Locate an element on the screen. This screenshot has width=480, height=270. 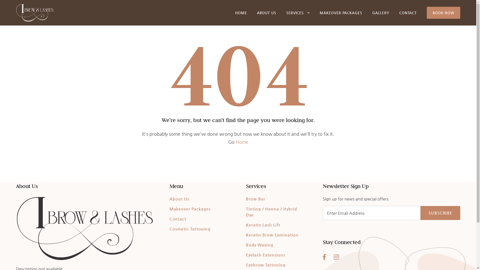
CONTACT is located at coordinates (408, 13).